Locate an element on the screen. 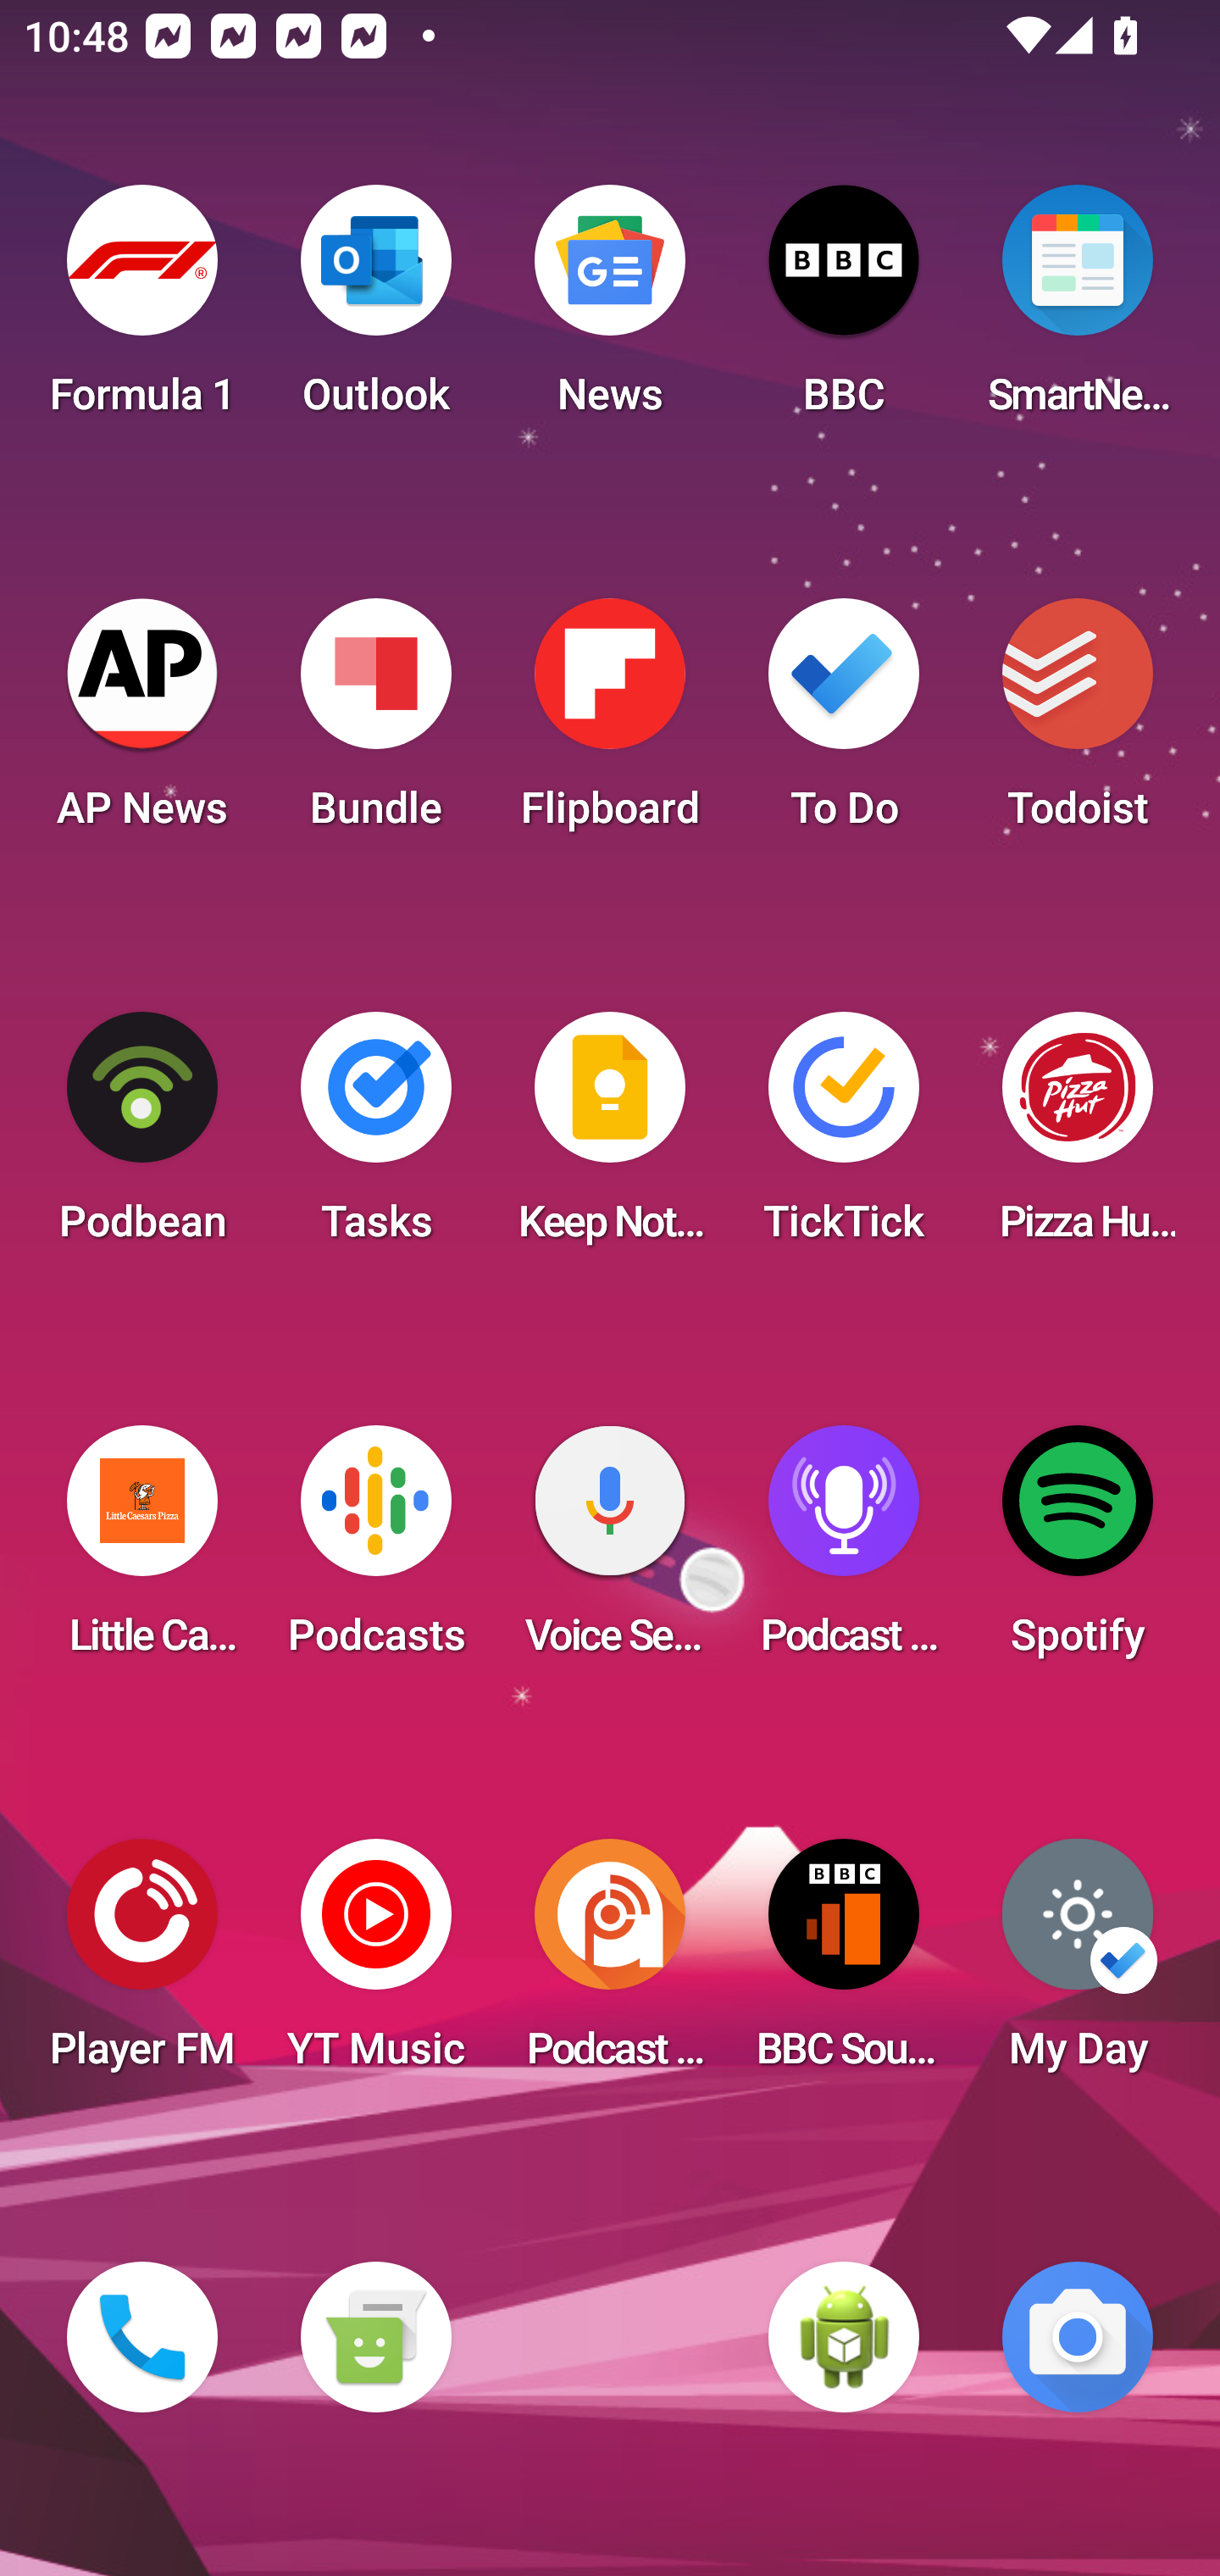  To Do is located at coordinates (844, 724).